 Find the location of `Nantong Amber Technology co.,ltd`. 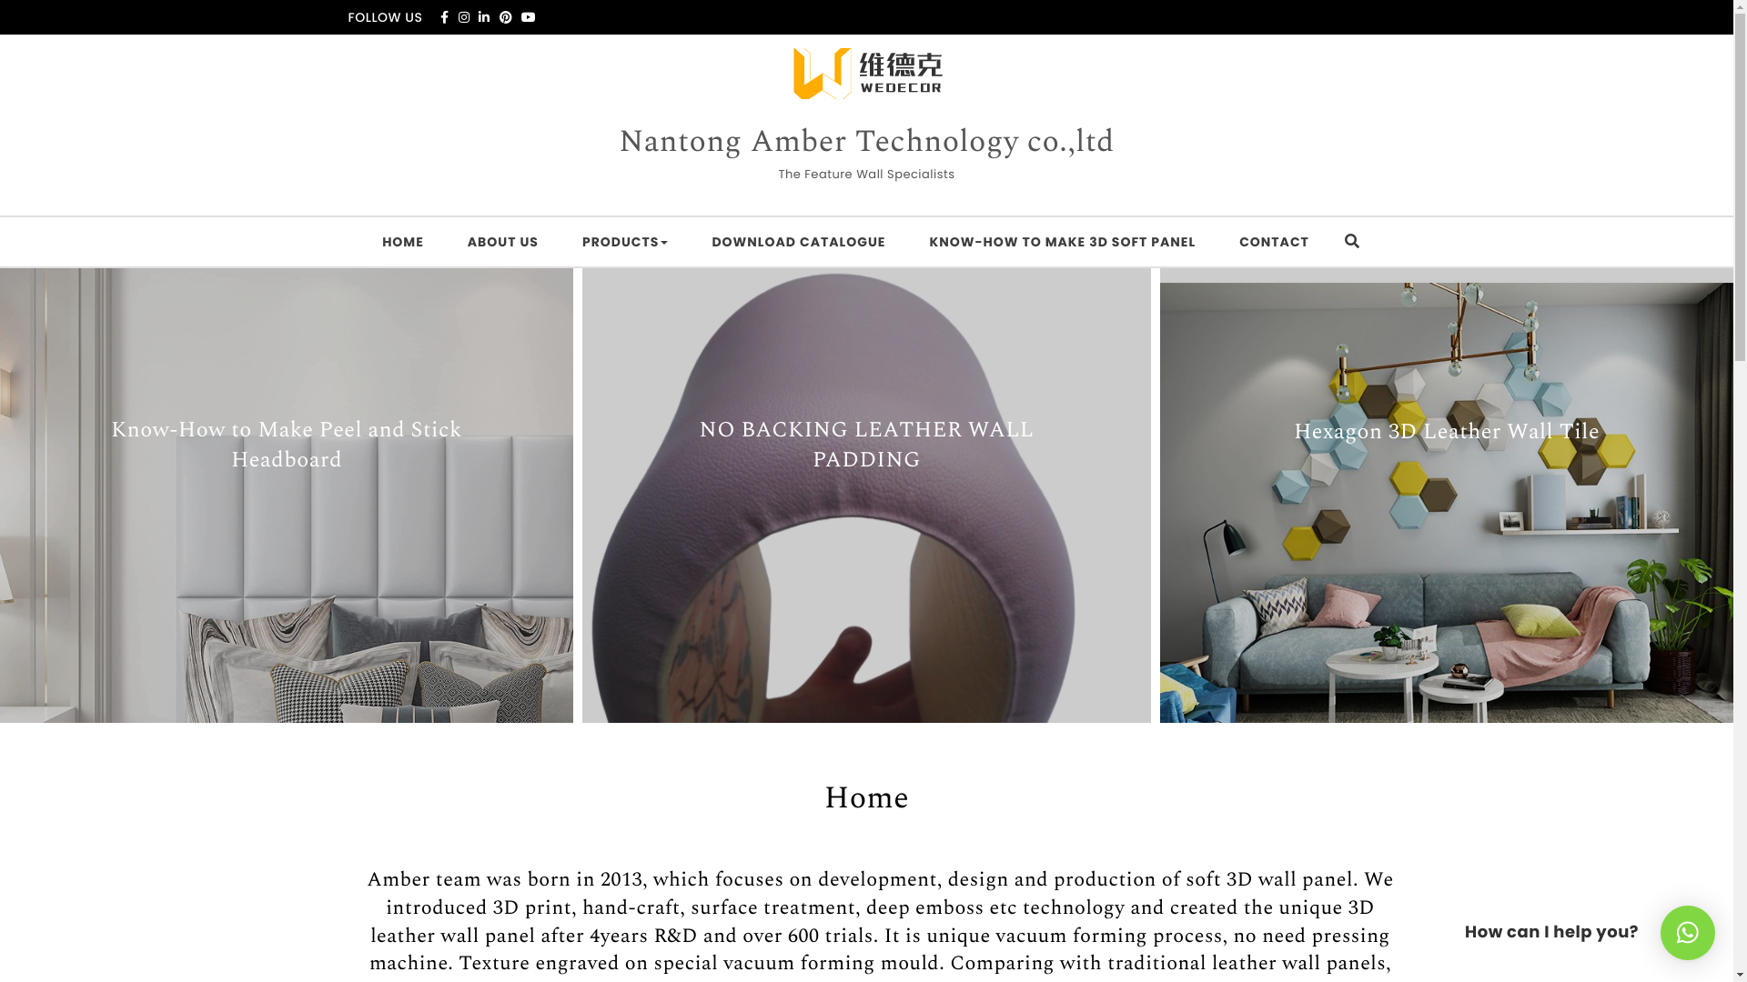

Nantong Amber Technology co.,ltd is located at coordinates (866, 143).